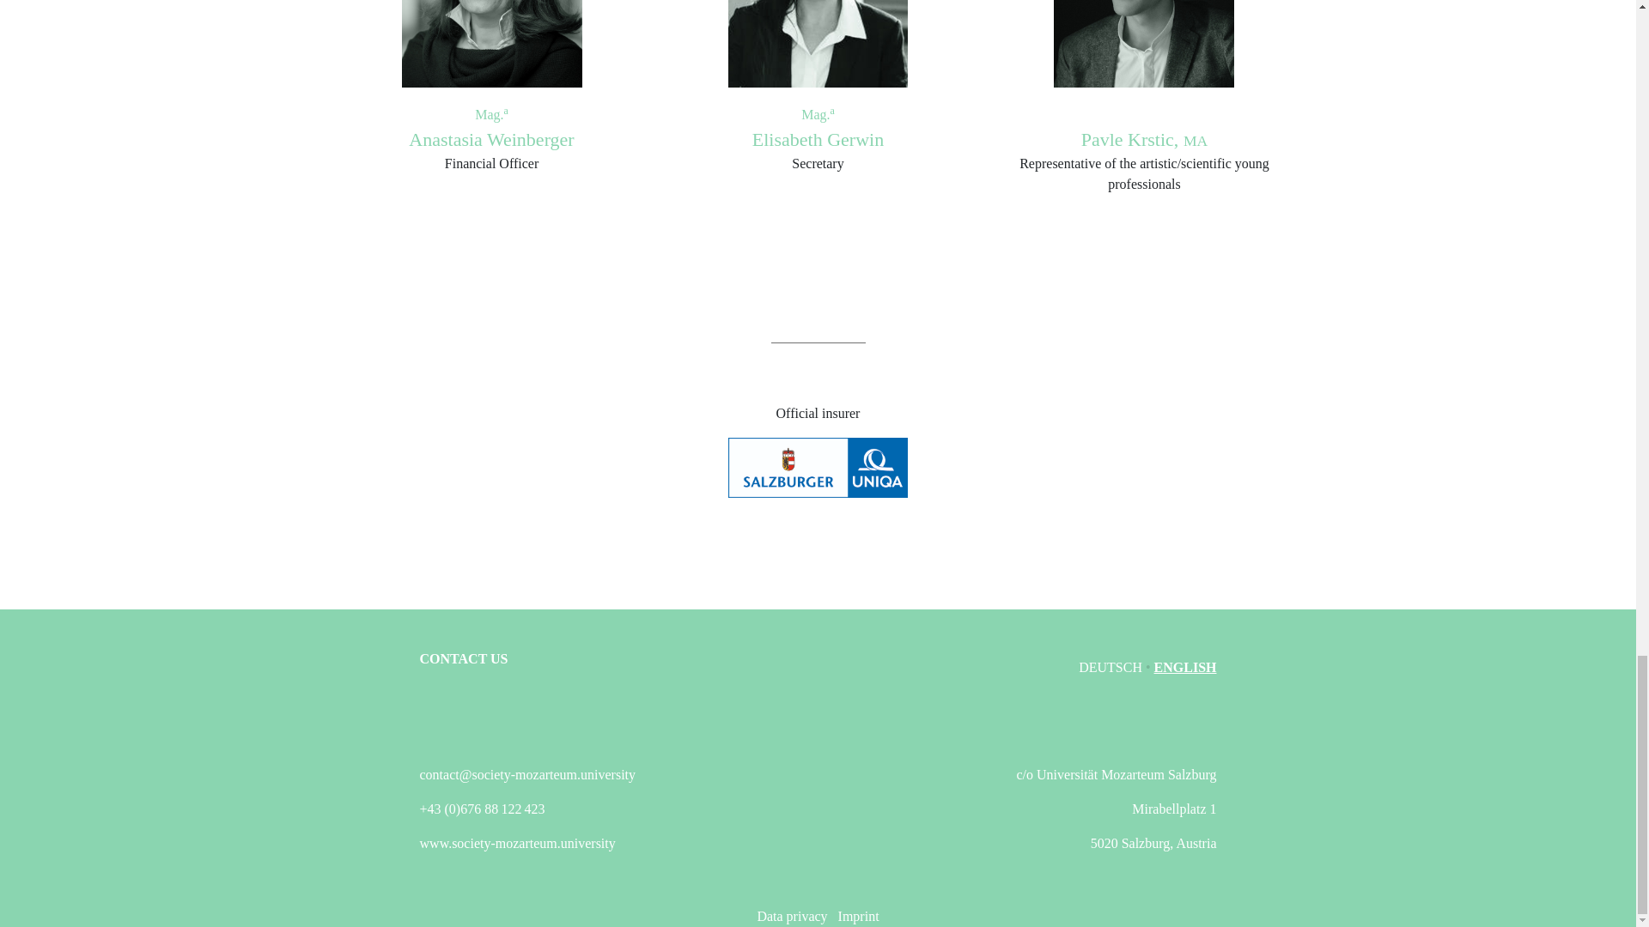  What do you see at coordinates (792, 916) in the screenshot?
I see `Data privacy` at bounding box center [792, 916].